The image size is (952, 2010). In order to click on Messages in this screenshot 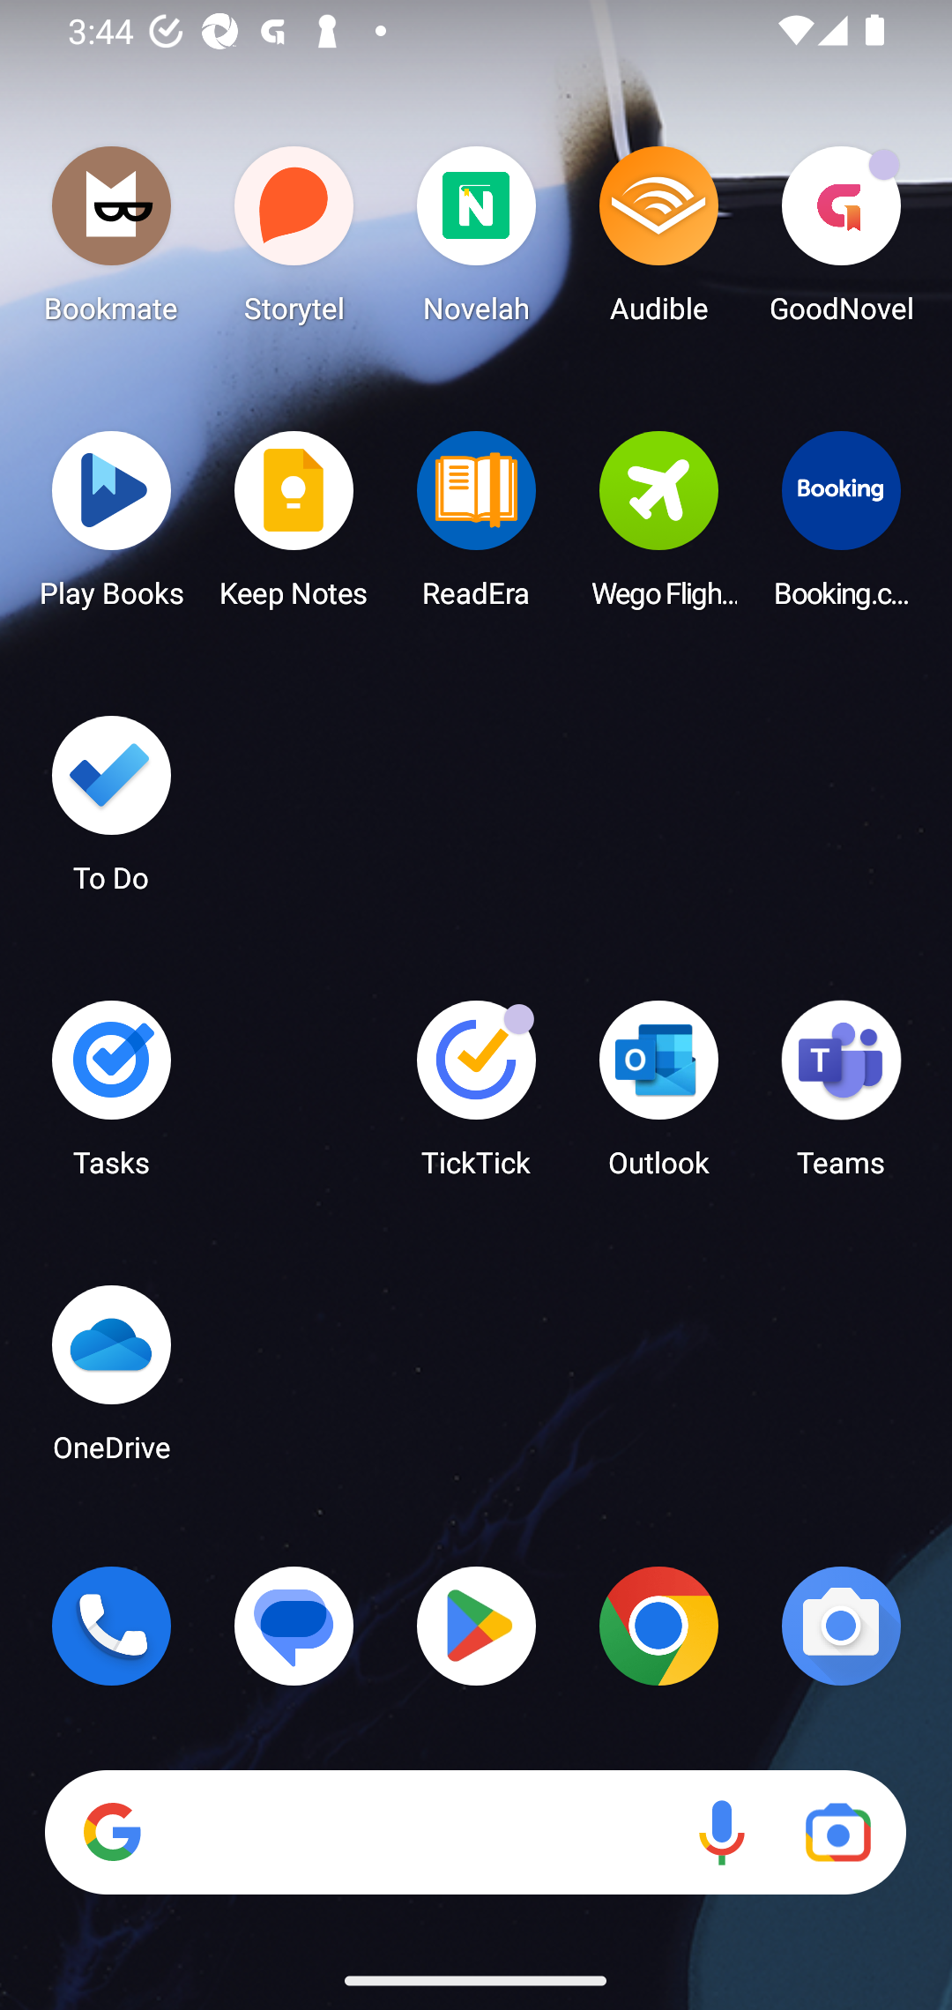, I will do `click(294, 1626)`.